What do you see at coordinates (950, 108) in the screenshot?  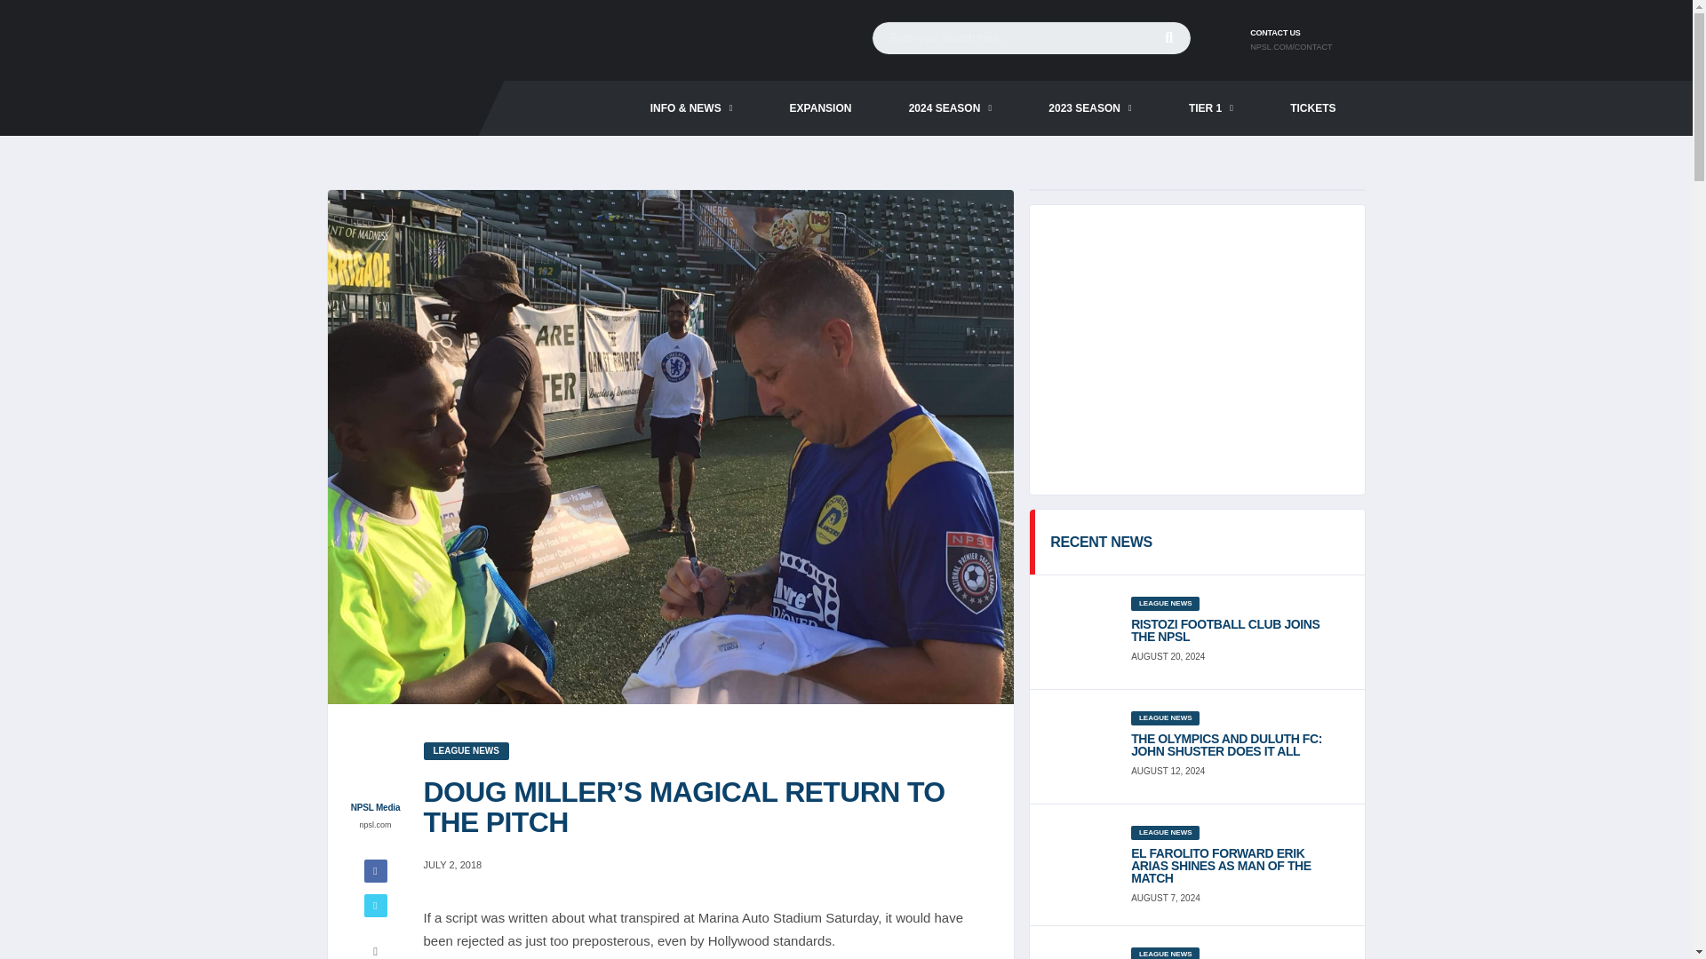 I see `2024 SEASON` at bounding box center [950, 108].